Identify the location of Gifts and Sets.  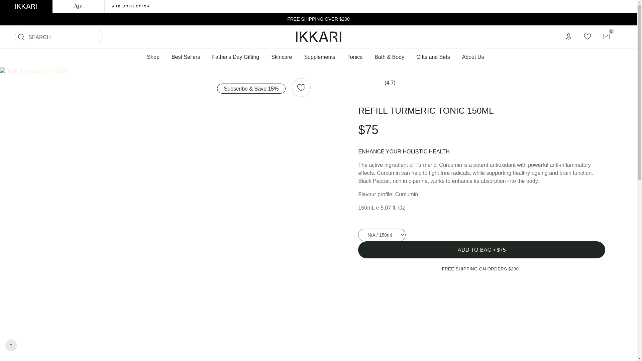
(433, 57).